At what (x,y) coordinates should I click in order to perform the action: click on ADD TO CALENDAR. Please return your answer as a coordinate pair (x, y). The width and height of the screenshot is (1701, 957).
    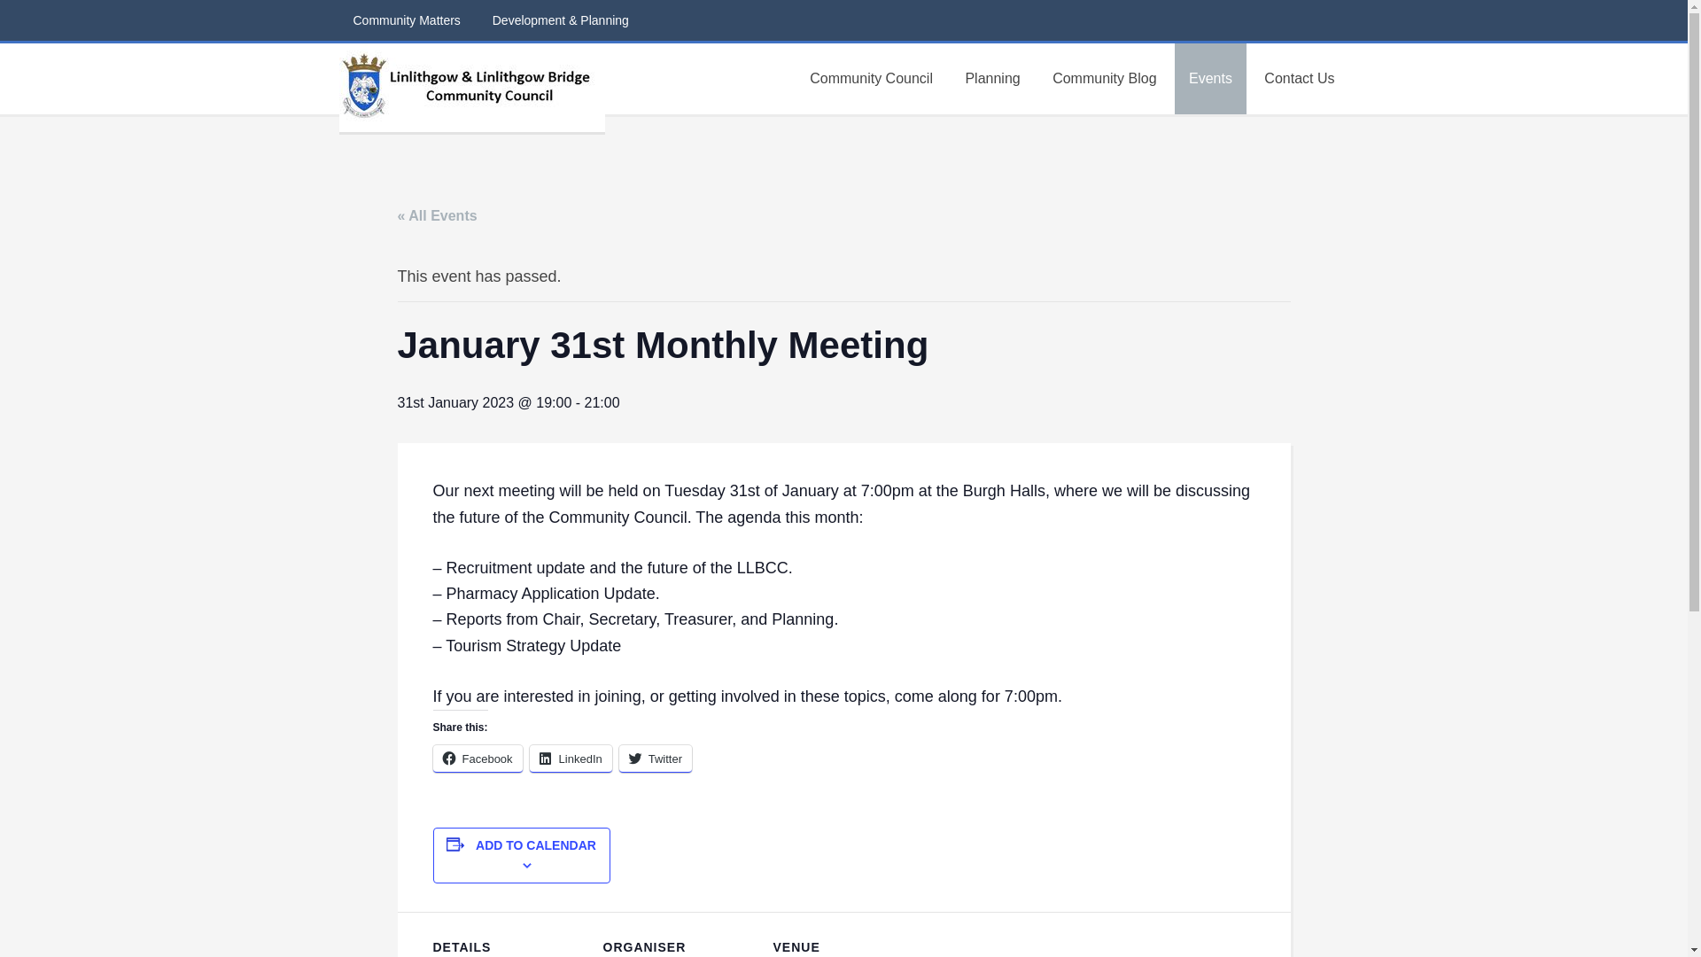
    Looking at the image, I should click on (536, 845).